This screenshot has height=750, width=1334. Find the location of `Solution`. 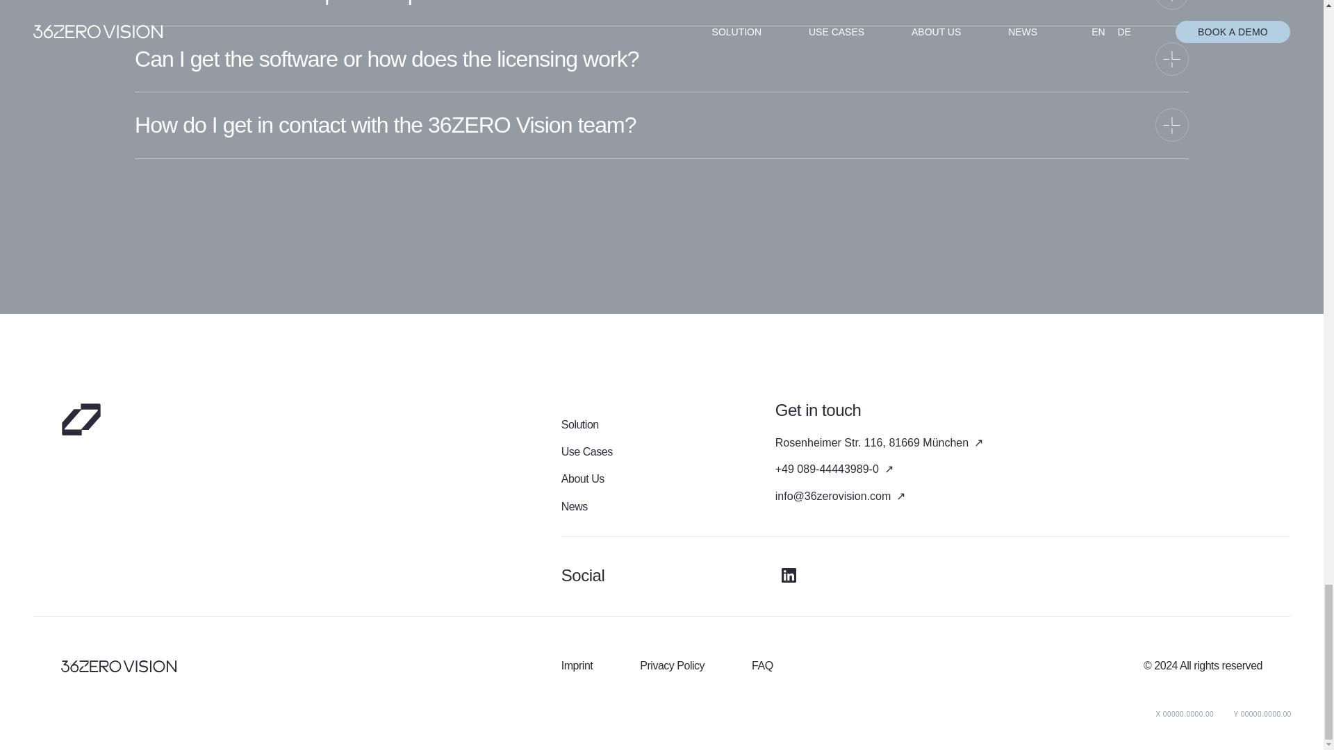

Solution is located at coordinates (580, 424).